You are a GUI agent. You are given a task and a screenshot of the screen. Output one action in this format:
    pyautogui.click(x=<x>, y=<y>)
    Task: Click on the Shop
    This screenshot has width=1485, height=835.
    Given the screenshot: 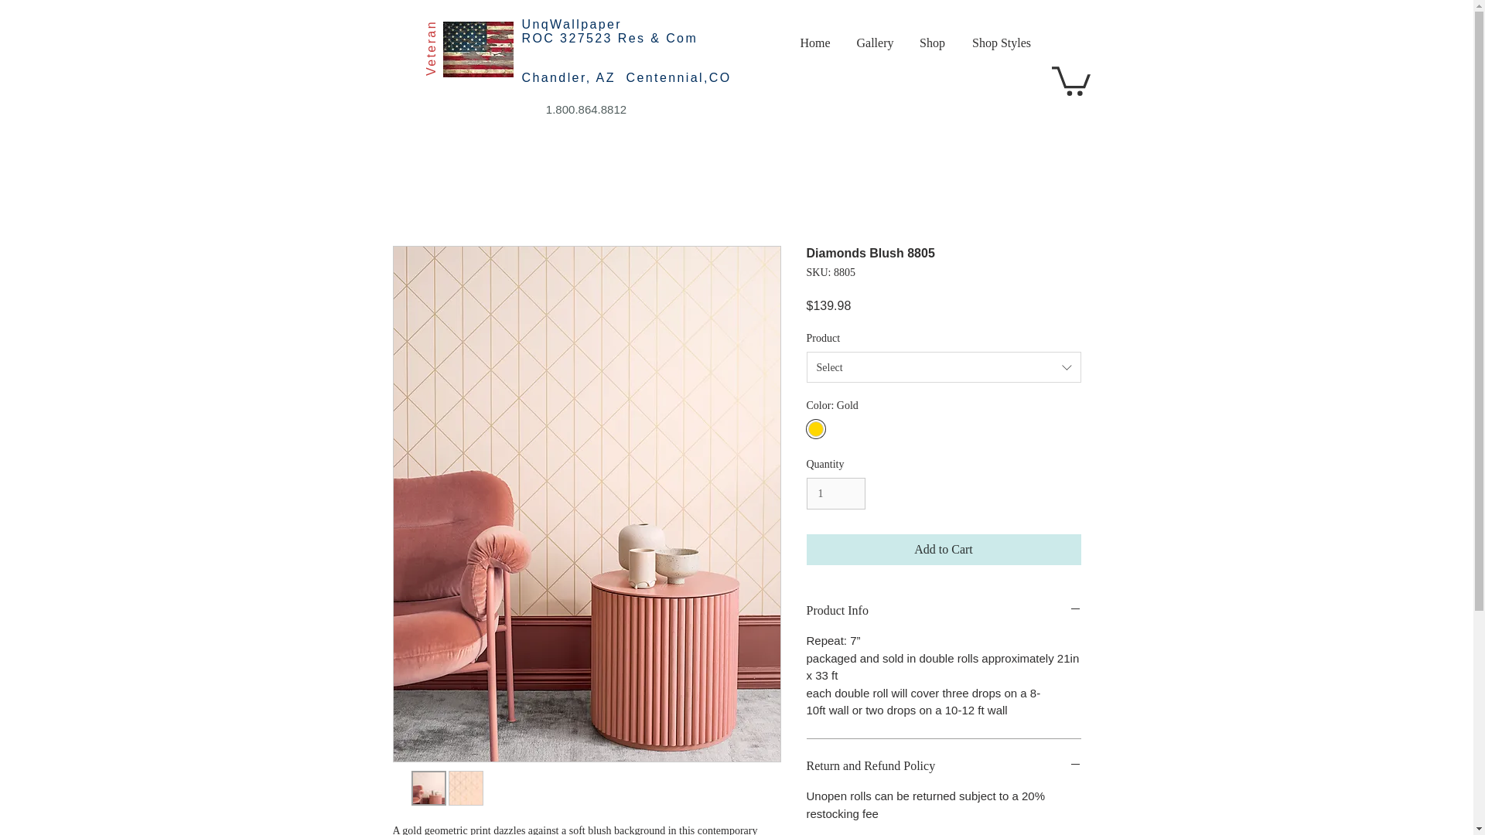 What is the action you would take?
    pyautogui.click(x=931, y=43)
    